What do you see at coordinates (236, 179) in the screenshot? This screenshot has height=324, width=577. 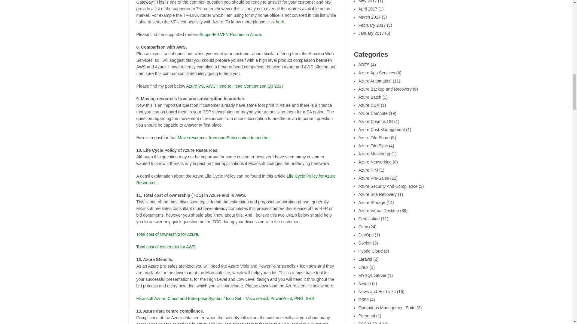 I see `Life Cycle Policy for Azure Resources.` at bounding box center [236, 179].